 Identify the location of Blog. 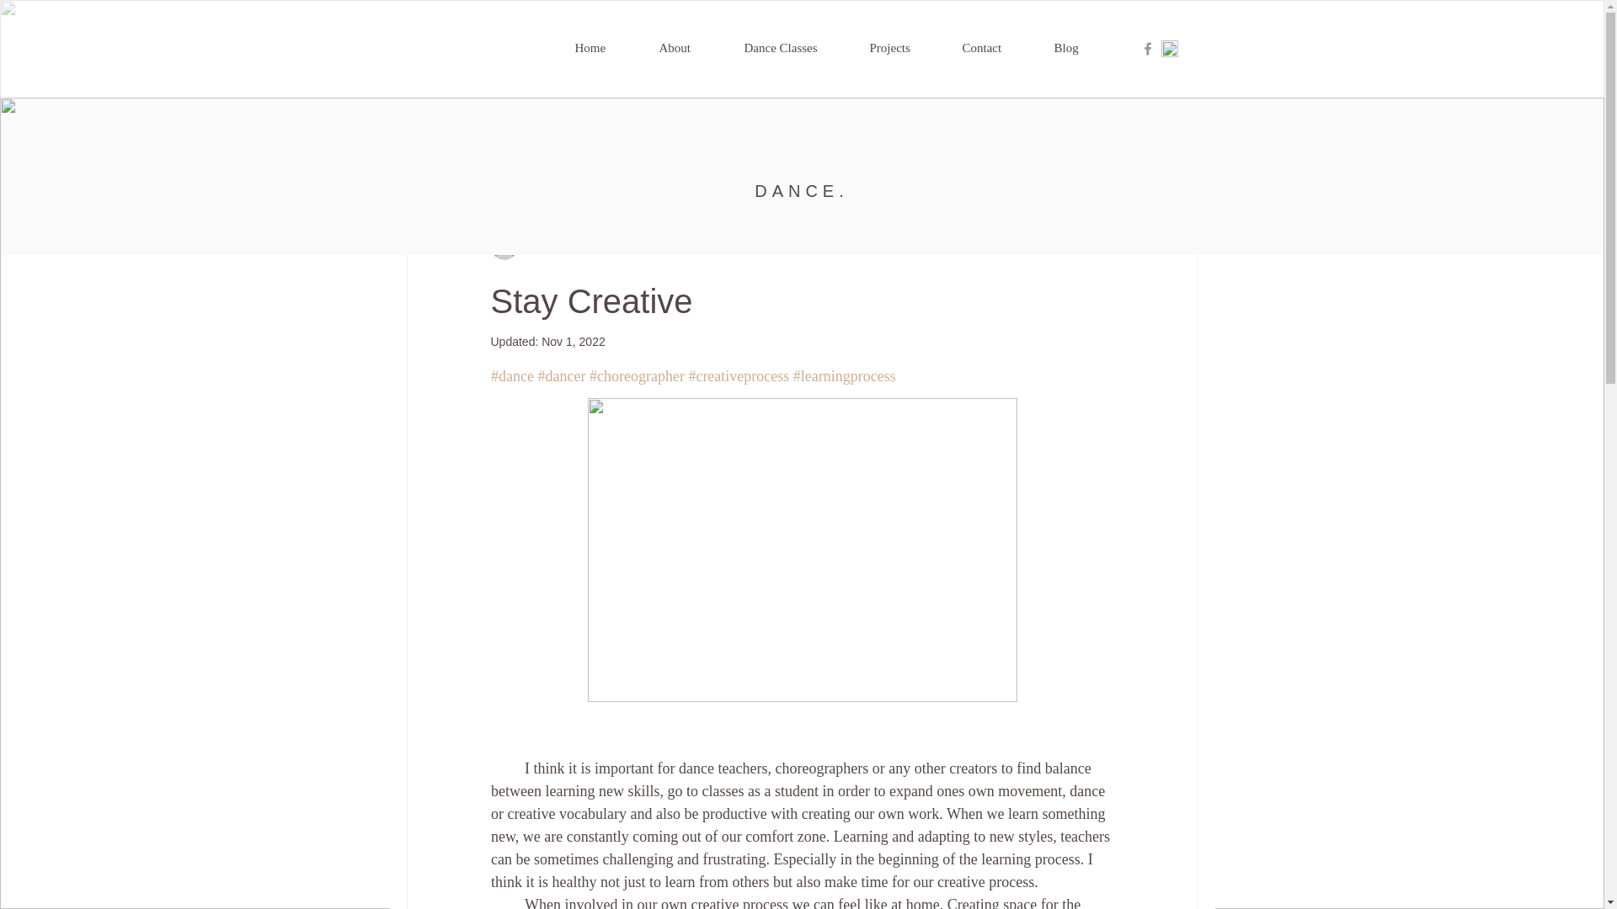
(1084, 49).